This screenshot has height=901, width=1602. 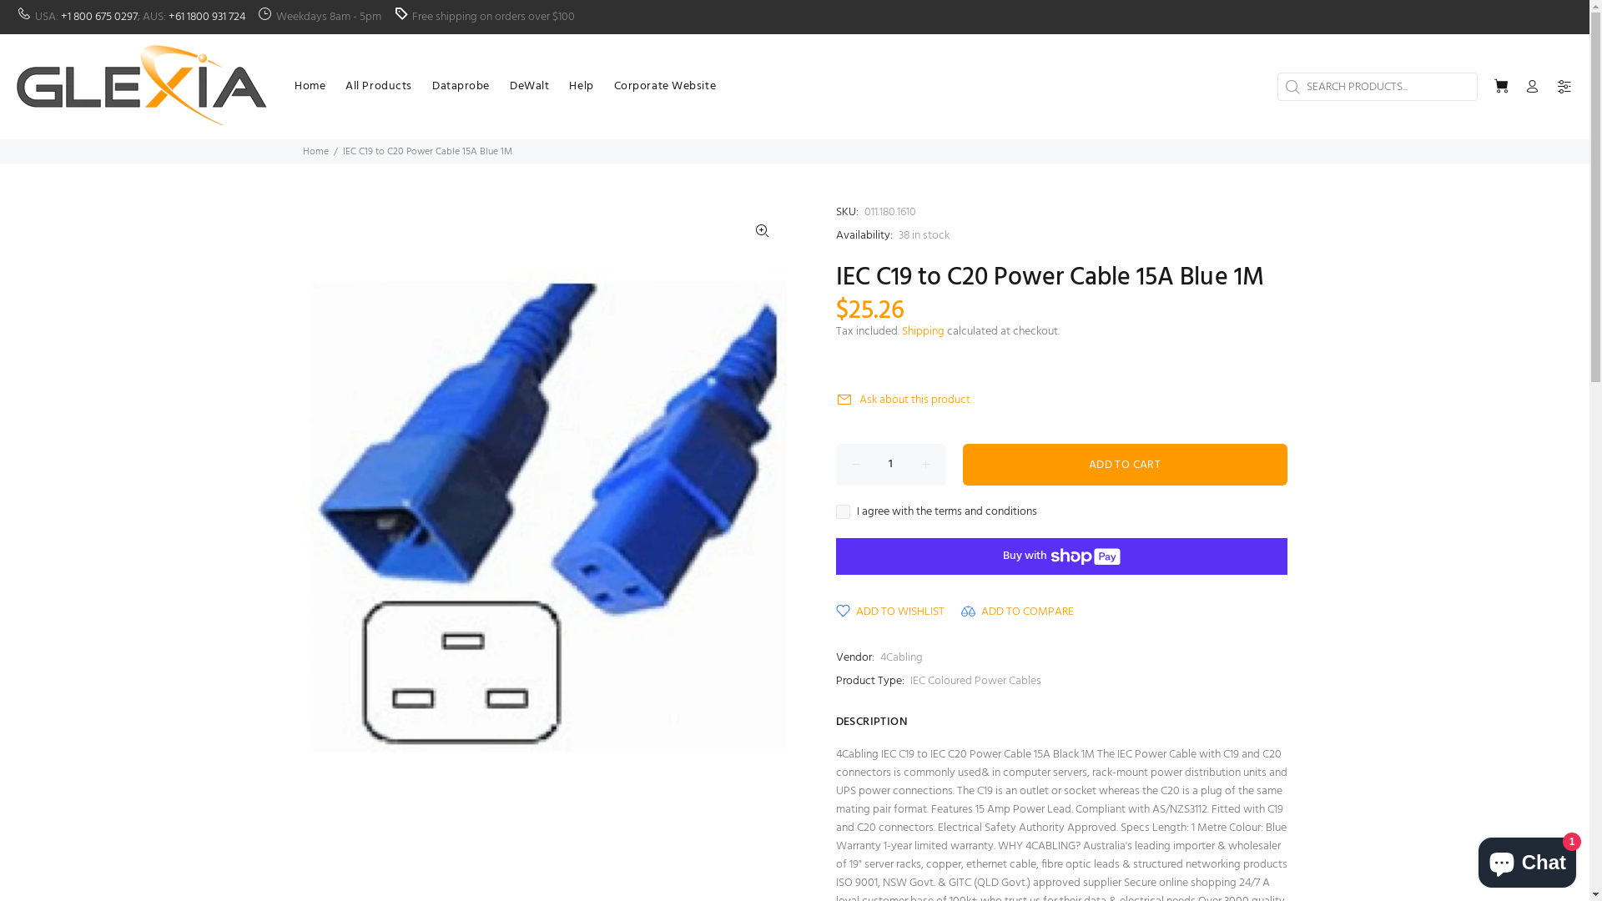 I want to click on Shopify online store chat, so click(x=1527, y=859).